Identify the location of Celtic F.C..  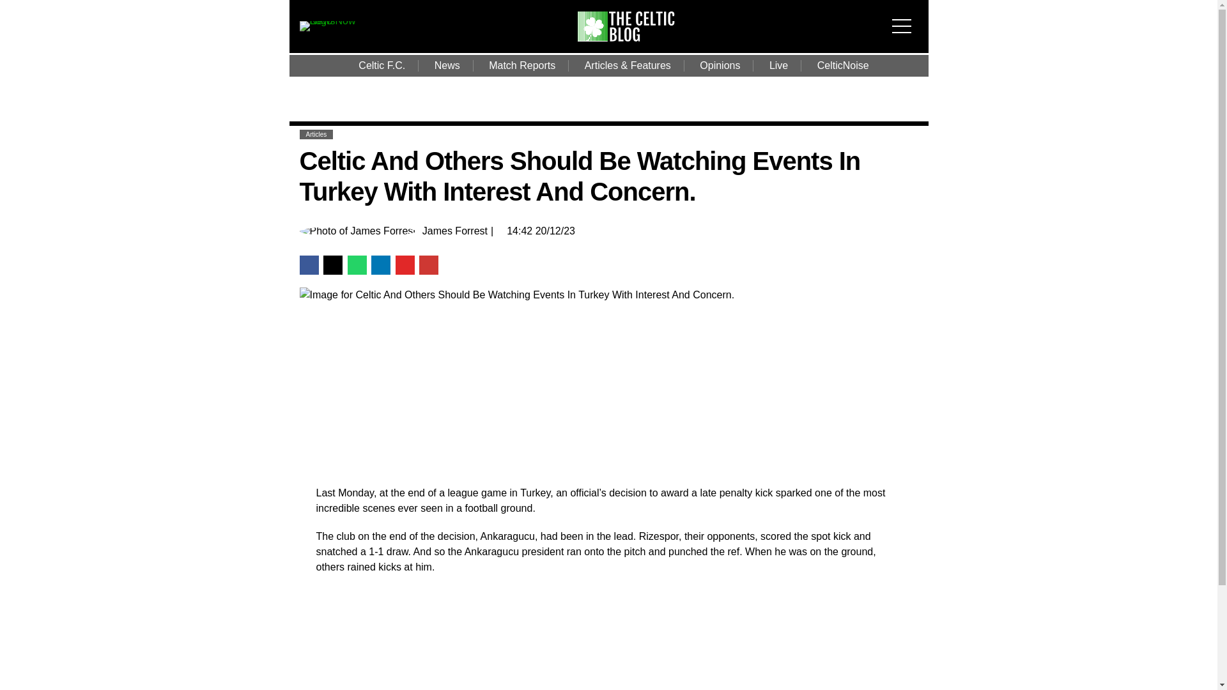
(382, 65).